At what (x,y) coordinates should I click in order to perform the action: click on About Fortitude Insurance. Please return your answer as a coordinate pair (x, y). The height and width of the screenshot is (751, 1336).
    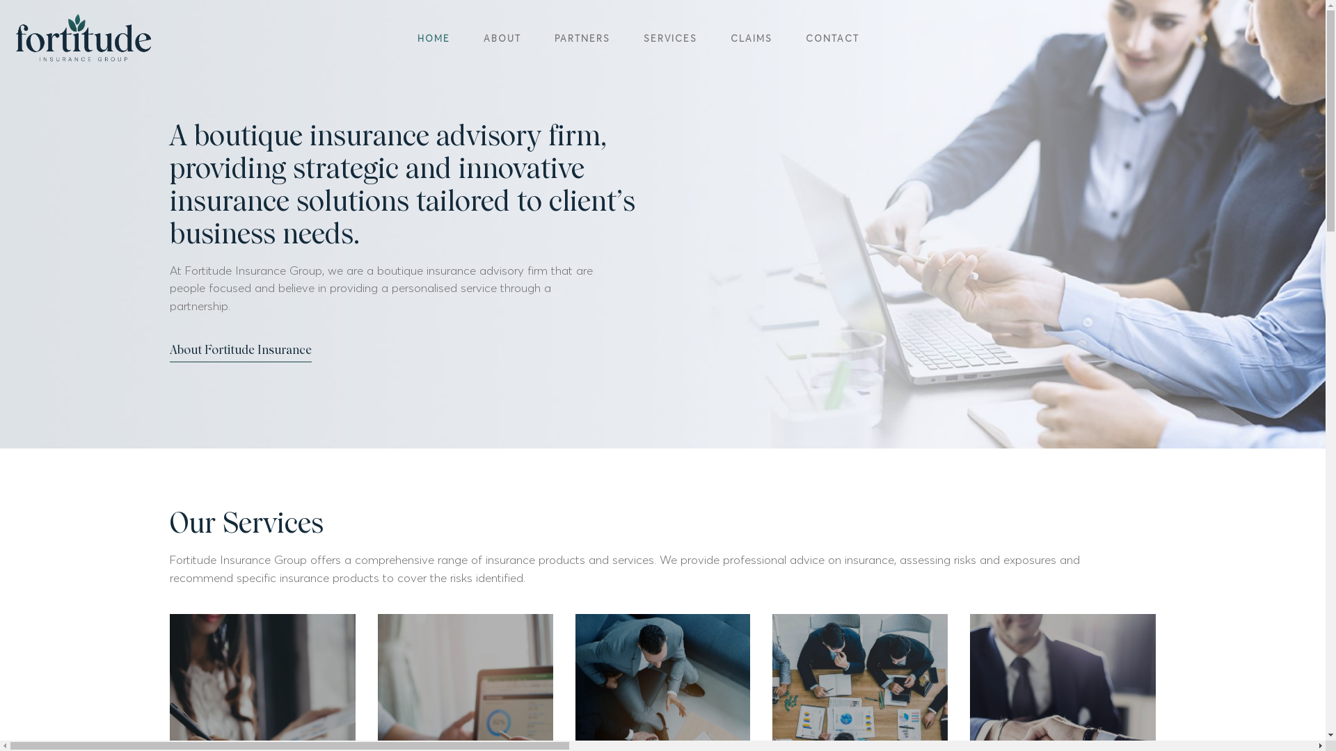
    Looking at the image, I should click on (241, 353).